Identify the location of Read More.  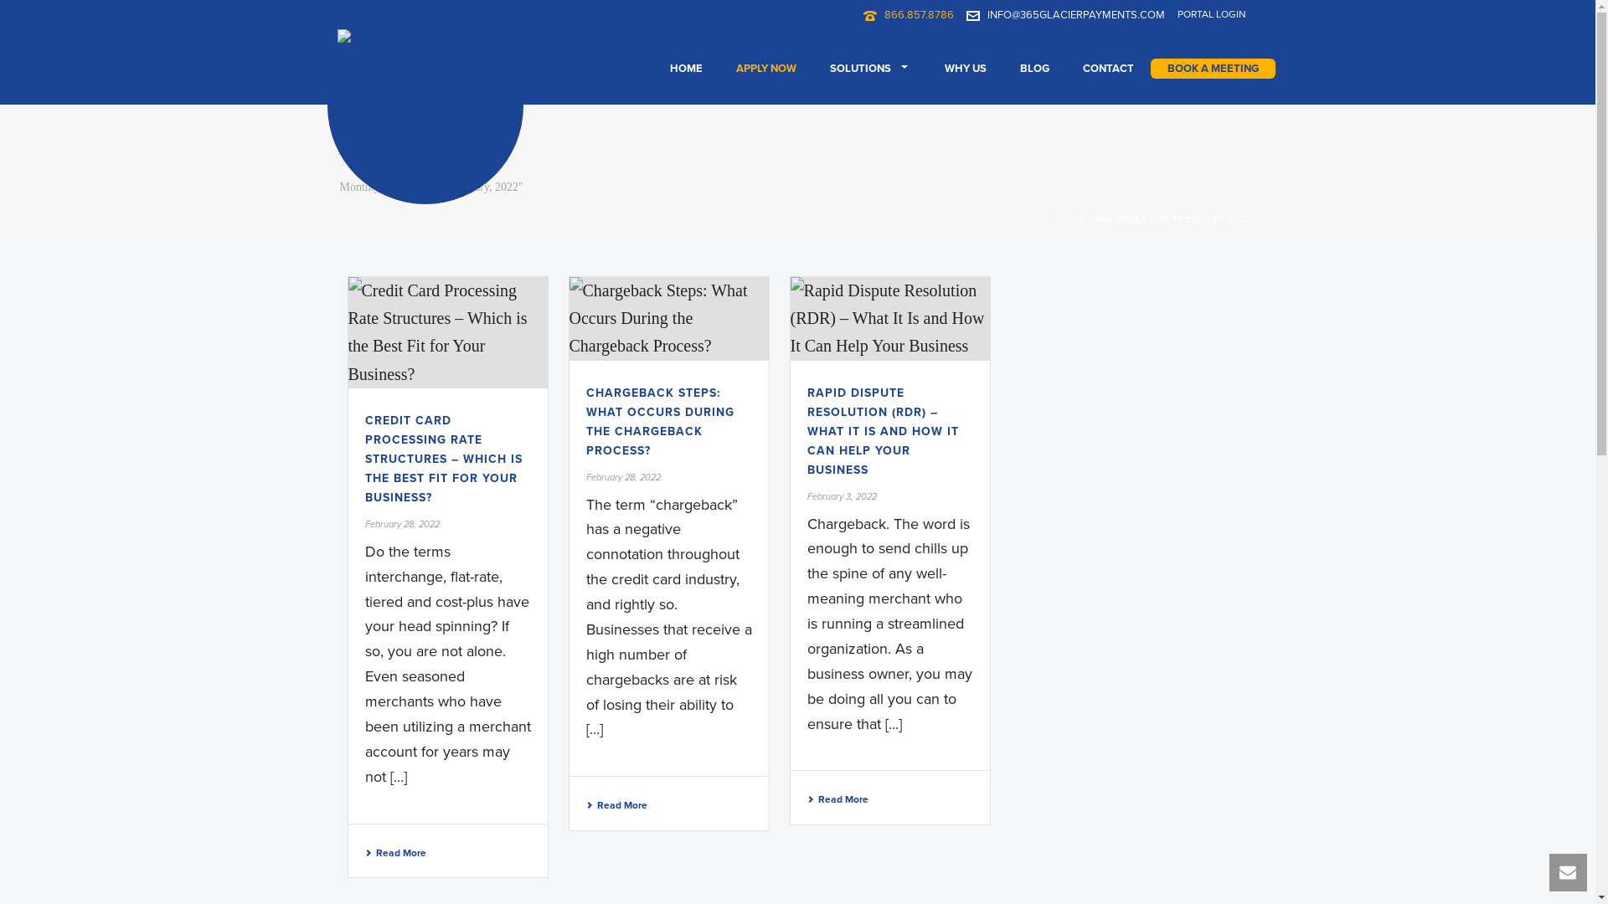
(616, 805).